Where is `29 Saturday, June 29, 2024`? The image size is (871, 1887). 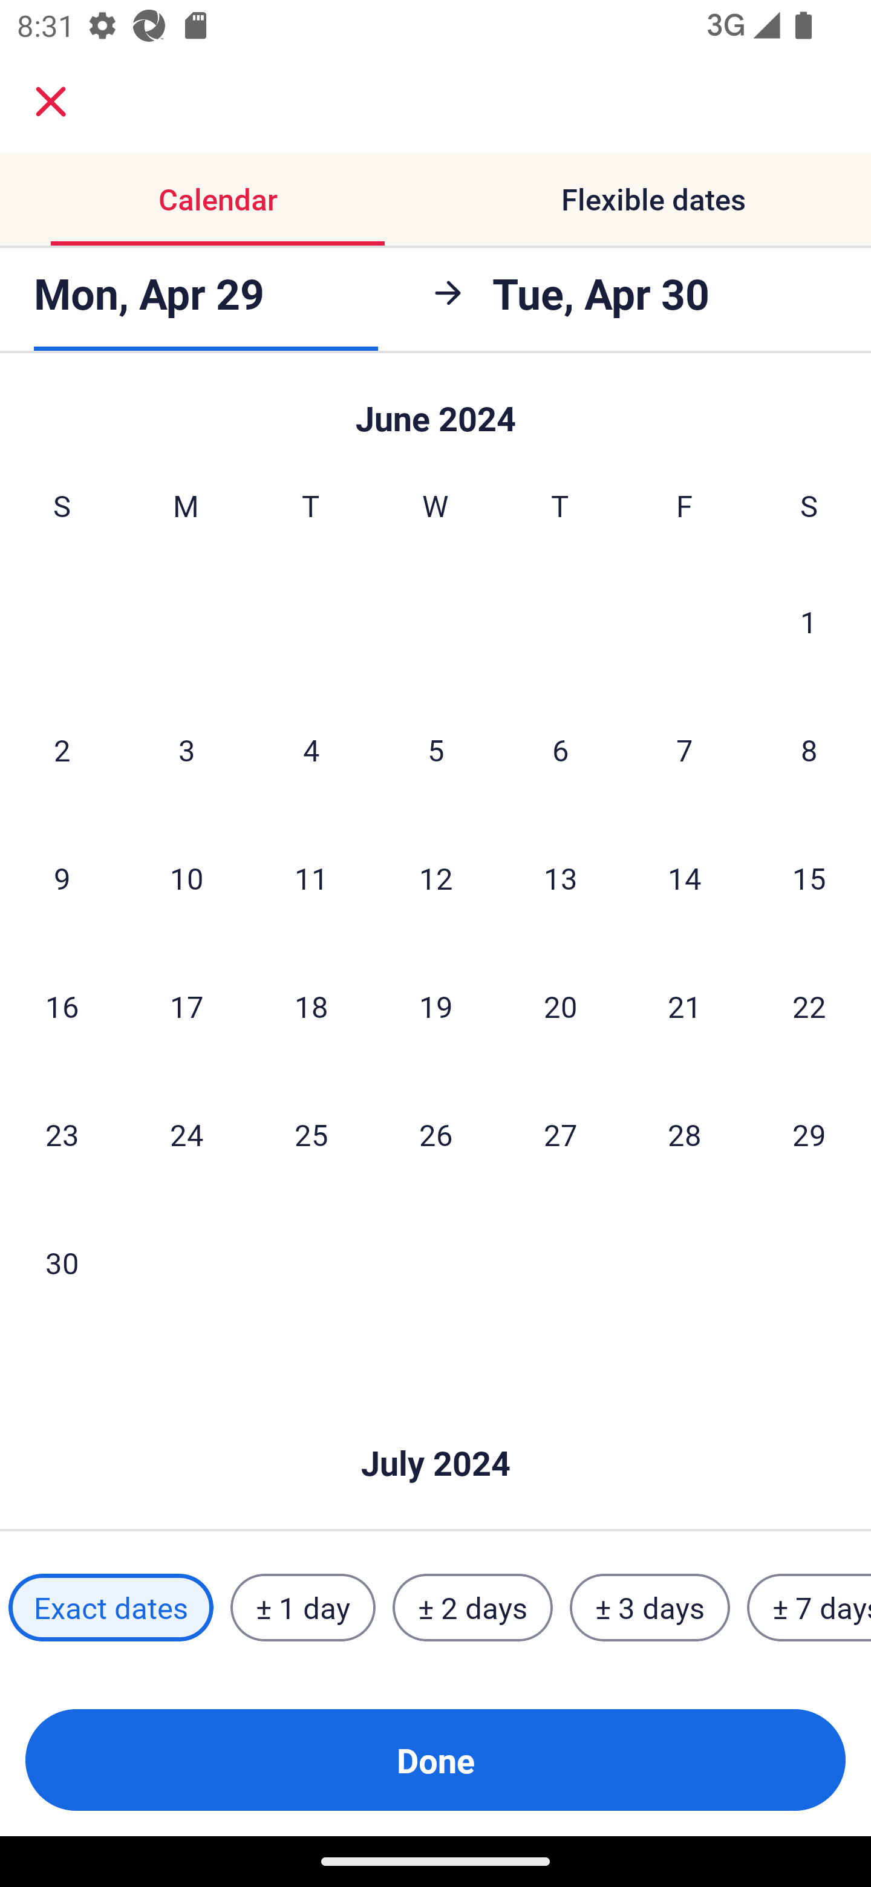 29 Saturday, June 29, 2024 is located at coordinates (809, 1134).